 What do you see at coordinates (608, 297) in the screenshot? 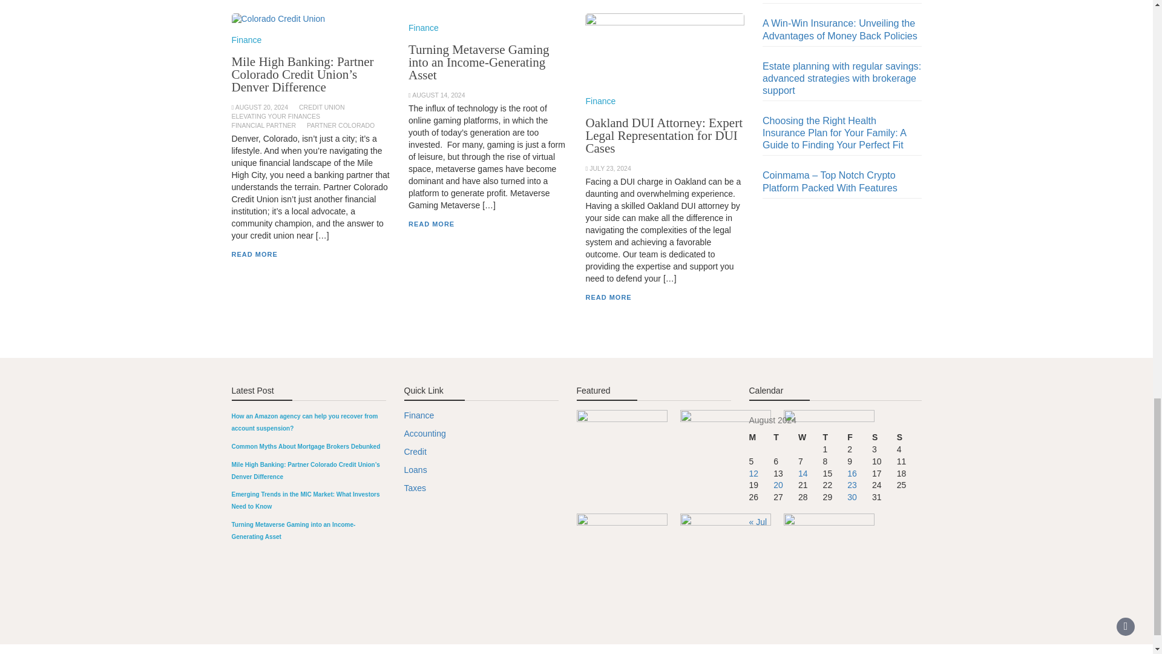
I see `READ MORE` at bounding box center [608, 297].